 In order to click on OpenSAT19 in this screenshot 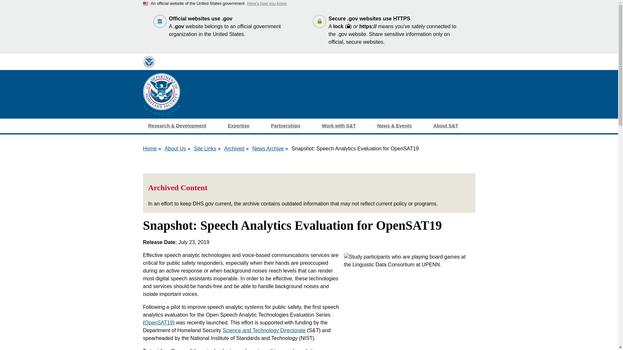, I will do `click(159, 323)`.